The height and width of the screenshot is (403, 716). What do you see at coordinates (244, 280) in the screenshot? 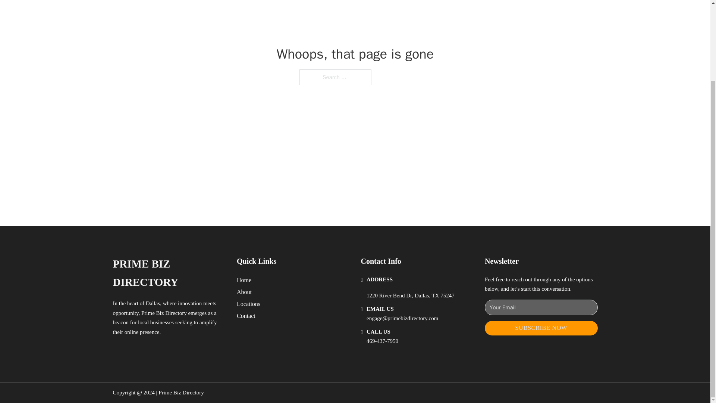
I see `Home` at bounding box center [244, 280].